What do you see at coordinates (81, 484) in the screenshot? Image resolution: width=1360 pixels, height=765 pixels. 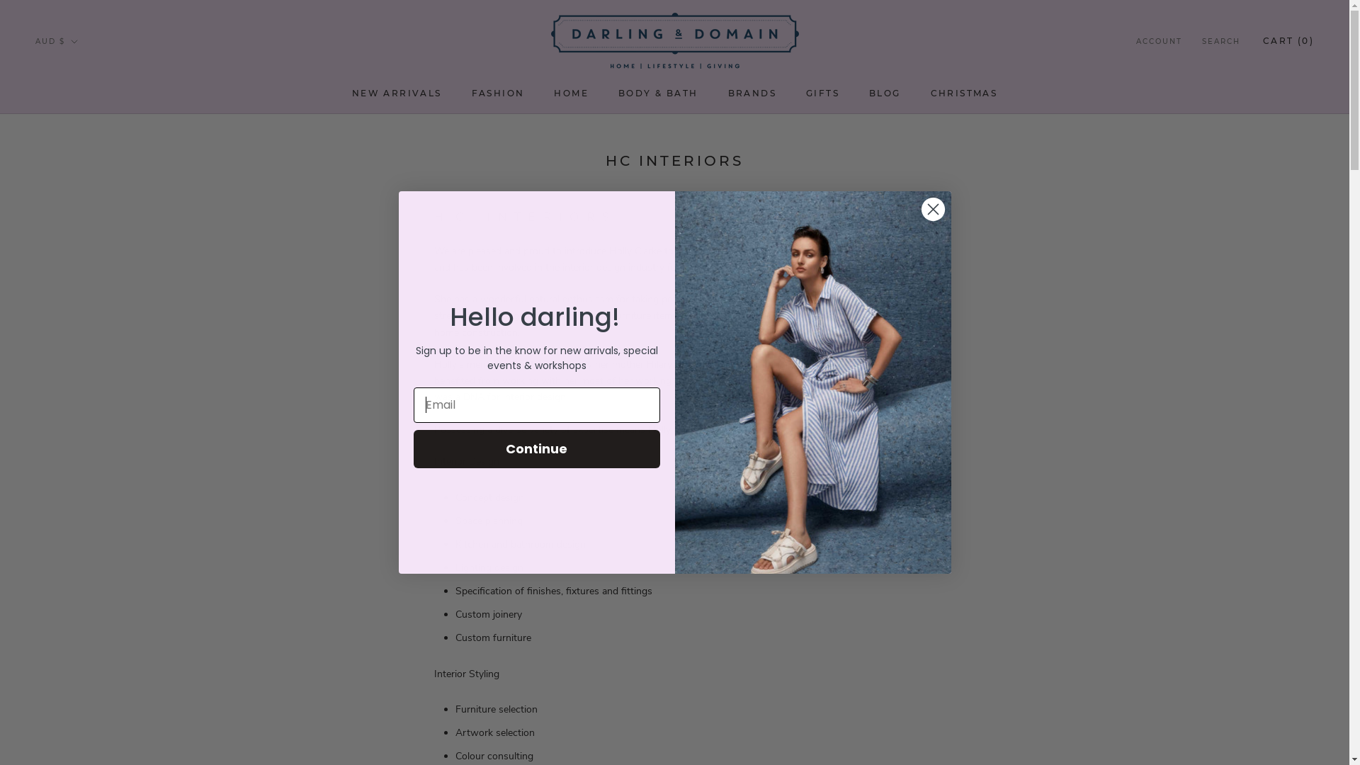 I see `CRC` at bounding box center [81, 484].